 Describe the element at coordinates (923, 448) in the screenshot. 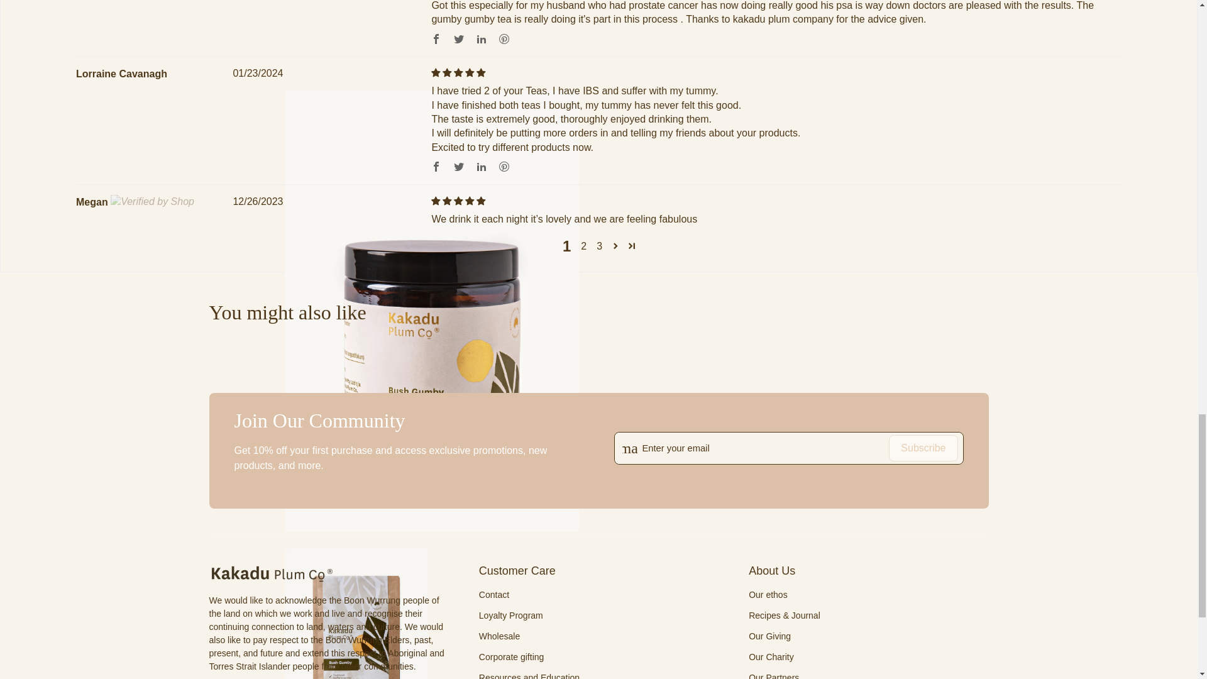

I see `Subscribe` at that location.